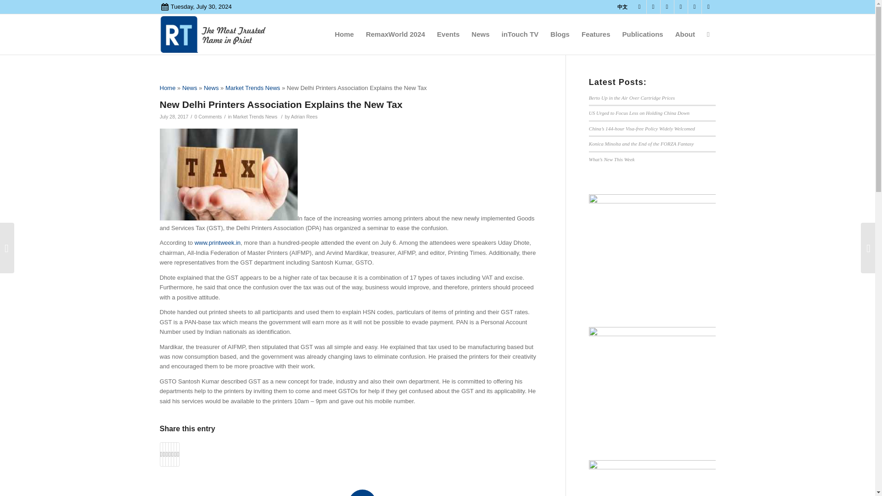  What do you see at coordinates (395, 34) in the screenshot?
I see `RemaxWorld 2024` at bounding box center [395, 34].